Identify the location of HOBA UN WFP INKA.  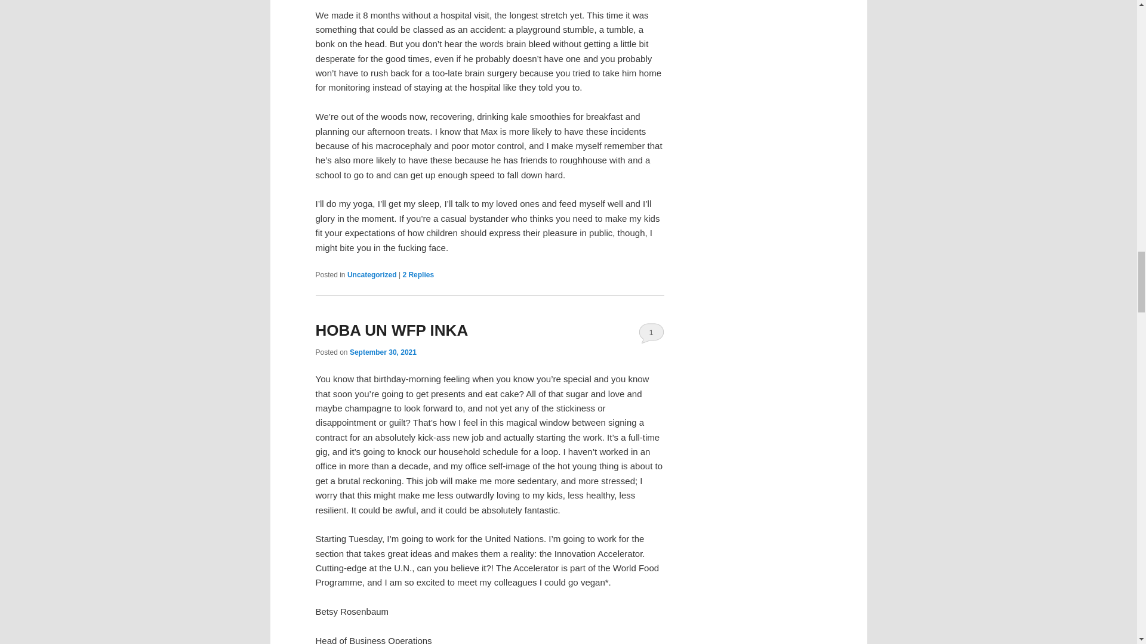
(392, 330).